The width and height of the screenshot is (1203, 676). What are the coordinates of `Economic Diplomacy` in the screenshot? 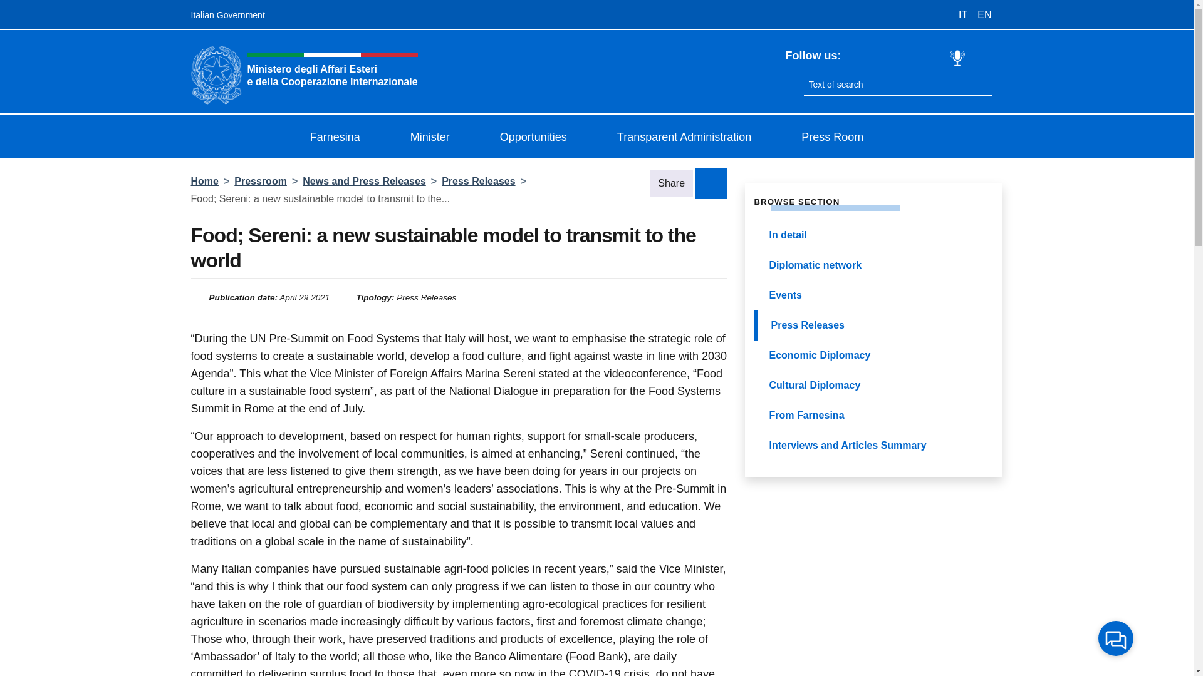 It's located at (873, 356).